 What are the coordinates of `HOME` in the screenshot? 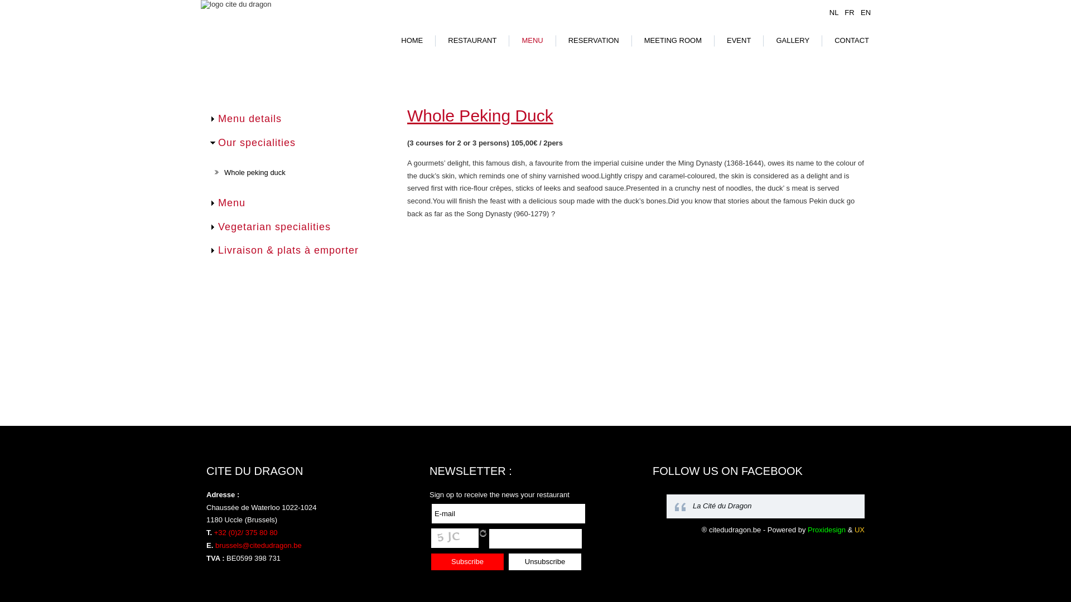 It's located at (412, 41).